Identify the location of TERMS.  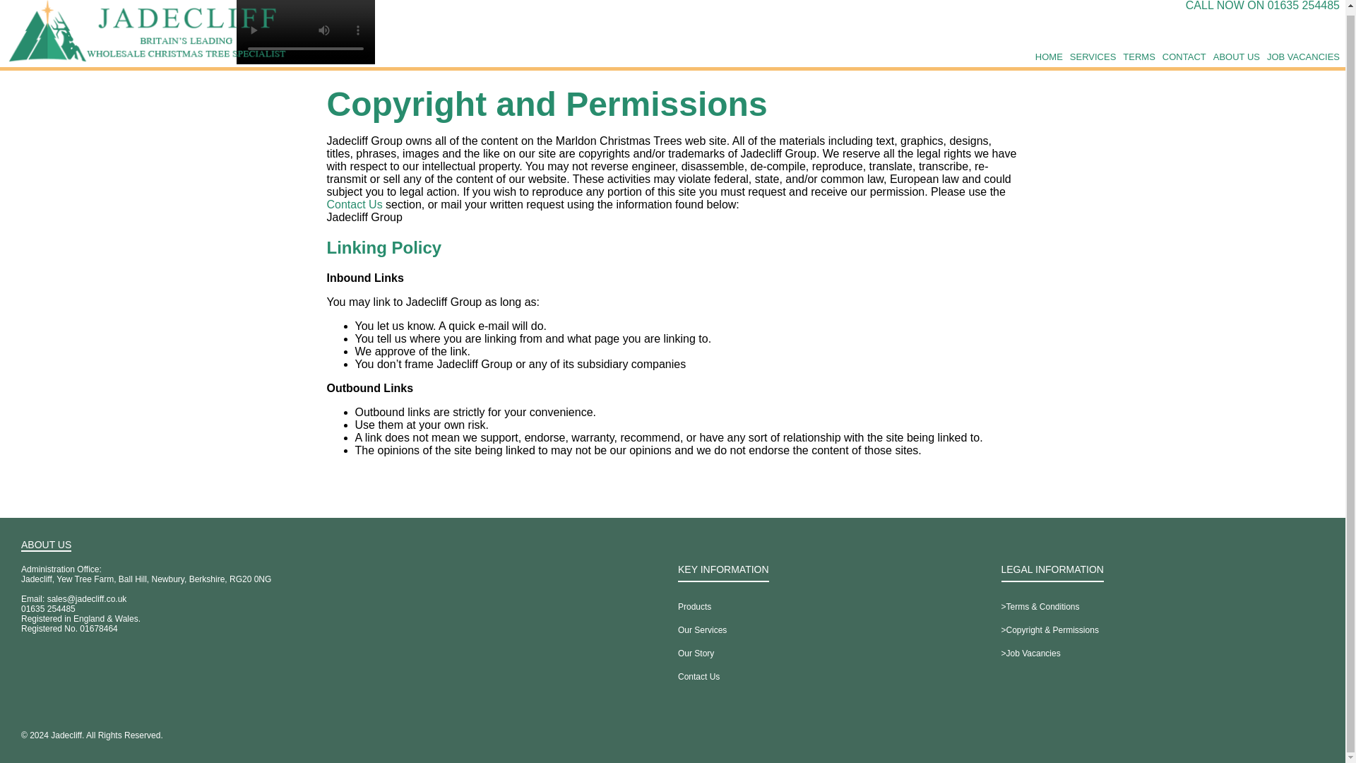
(1138, 57).